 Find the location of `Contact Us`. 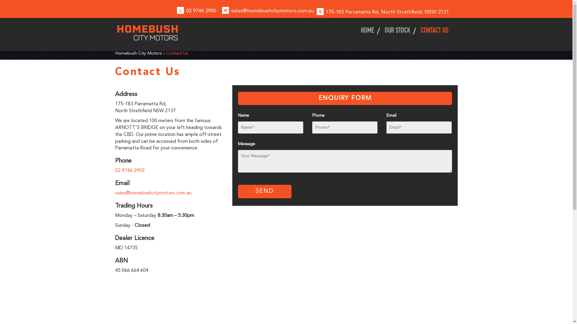

Contact Us is located at coordinates (177, 53).